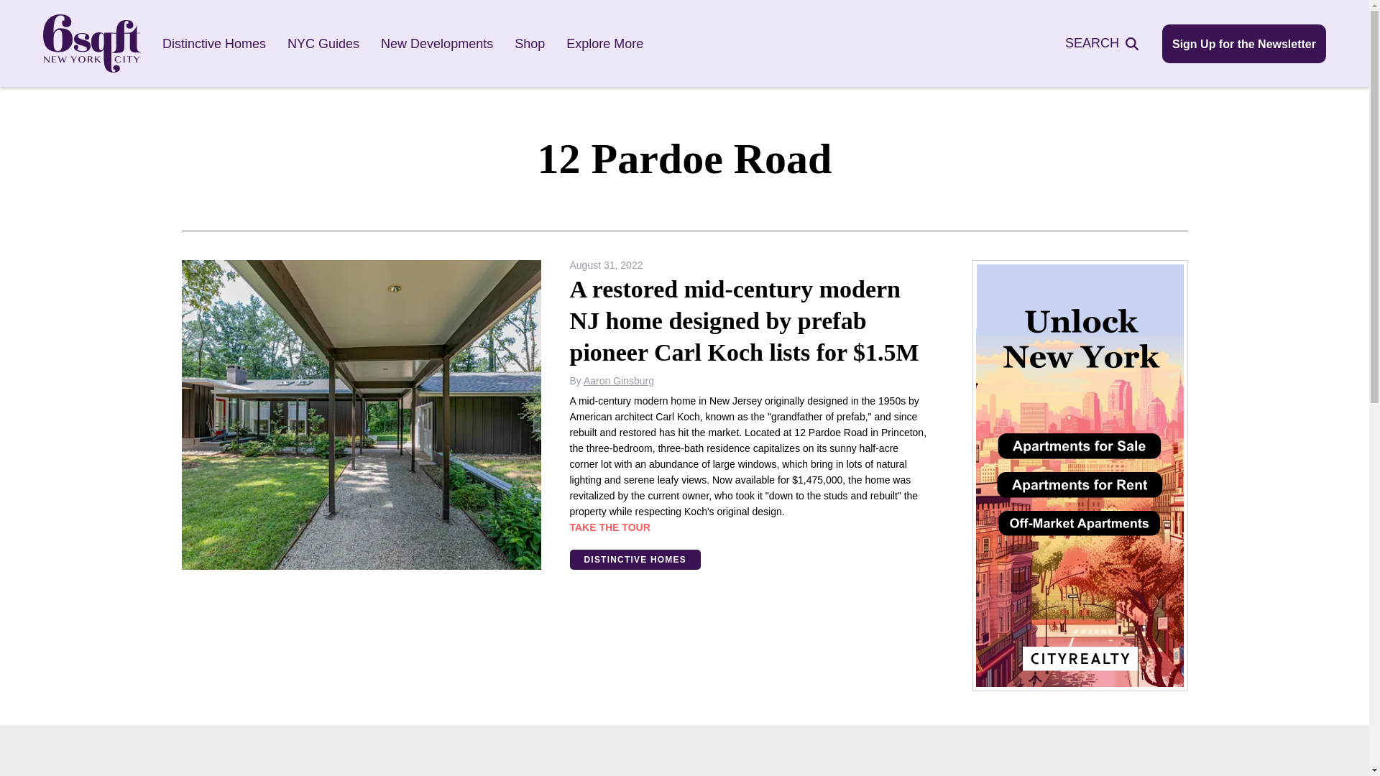 Image resolution: width=1380 pixels, height=776 pixels. Describe the element at coordinates (530, 43) in the screenshot. I see `Shop` at that location.